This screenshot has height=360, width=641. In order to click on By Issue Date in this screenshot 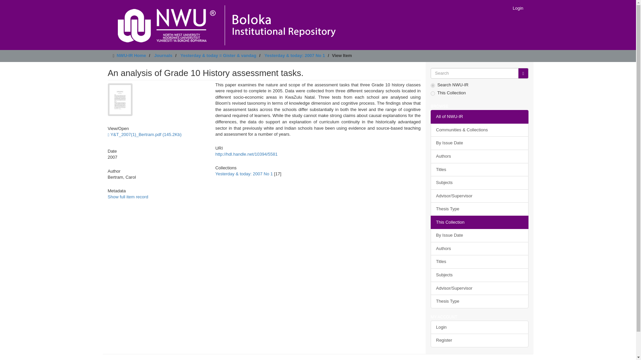, I will do `click(479, 143)`.